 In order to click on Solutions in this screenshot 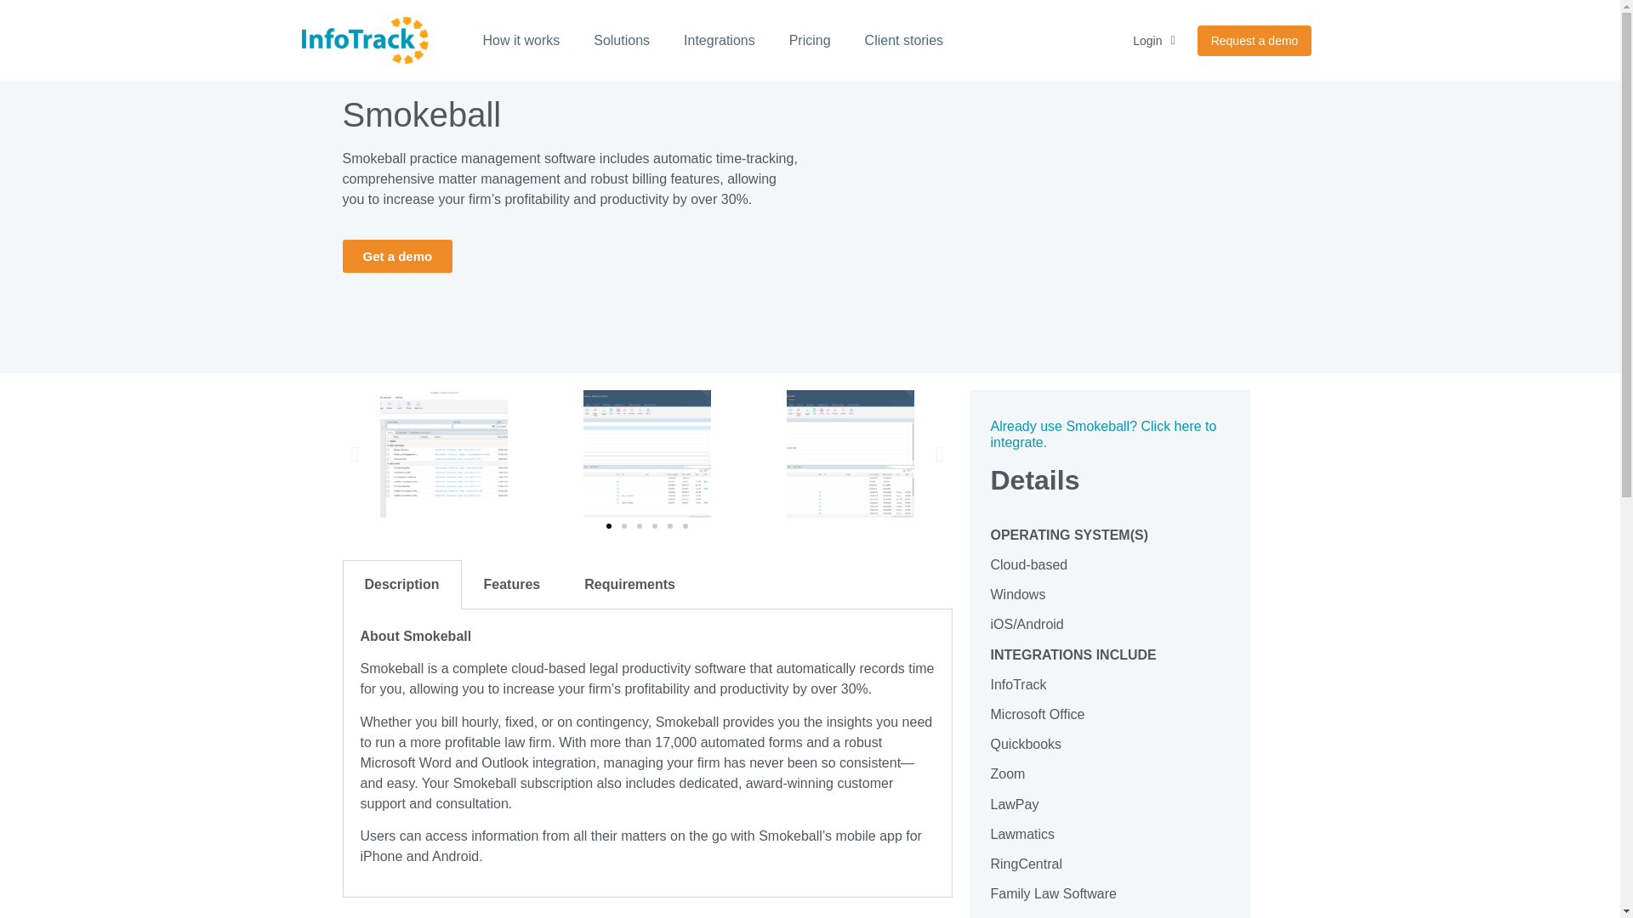, I will do `click(621, 41)`.